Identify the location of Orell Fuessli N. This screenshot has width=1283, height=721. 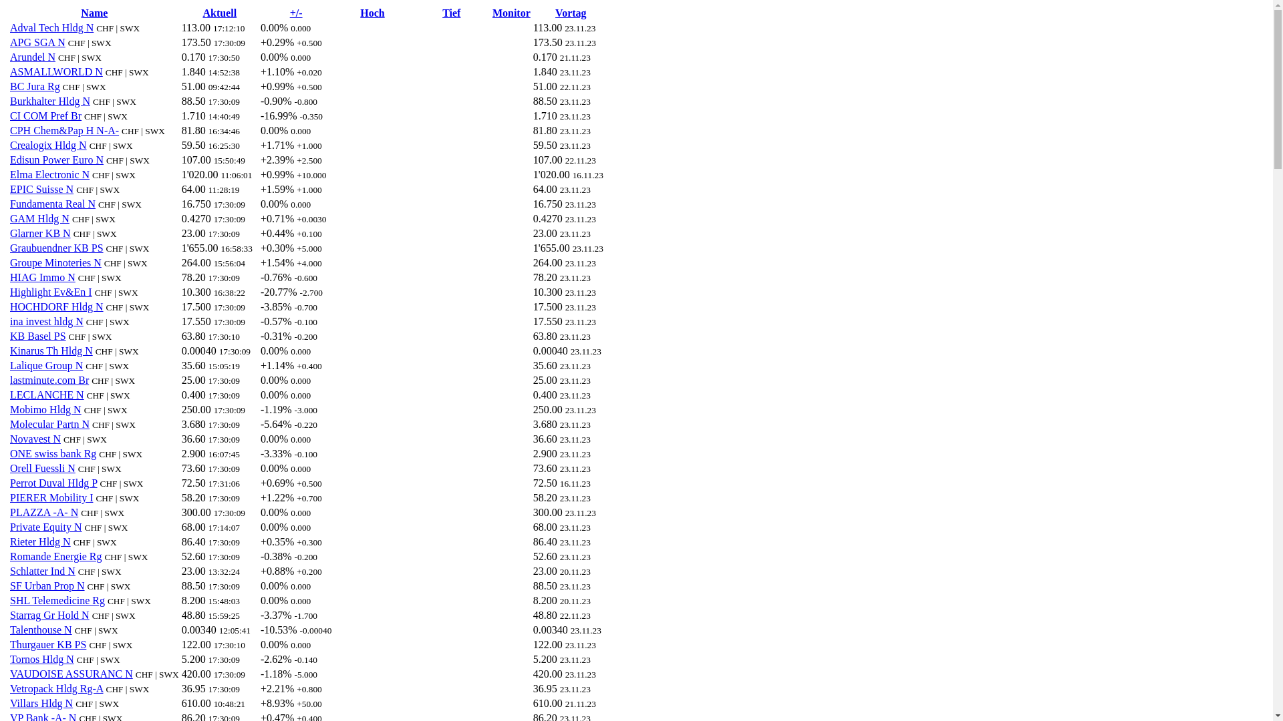
(43, 469).